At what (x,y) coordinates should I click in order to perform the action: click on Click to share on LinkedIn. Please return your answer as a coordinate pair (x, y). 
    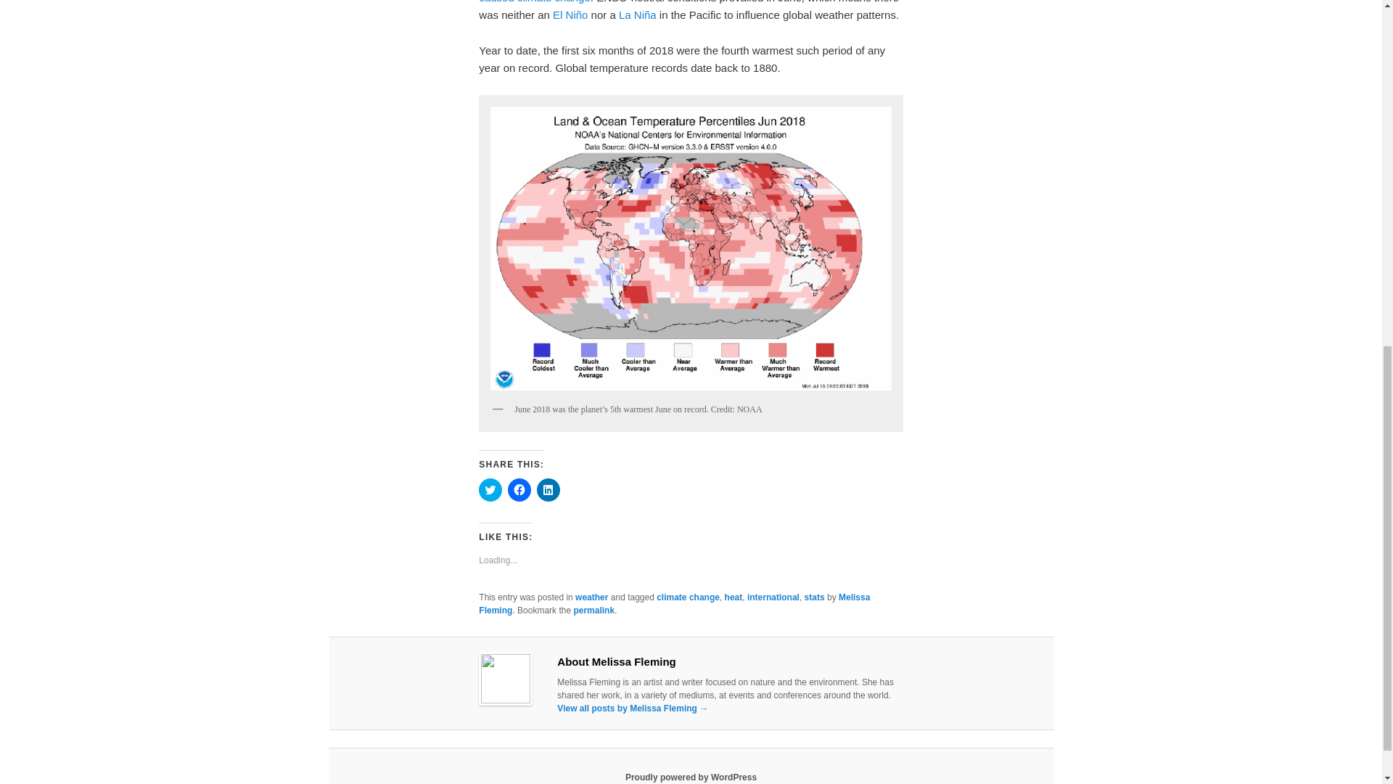
    Looking at the image, I should click on (548, 489).